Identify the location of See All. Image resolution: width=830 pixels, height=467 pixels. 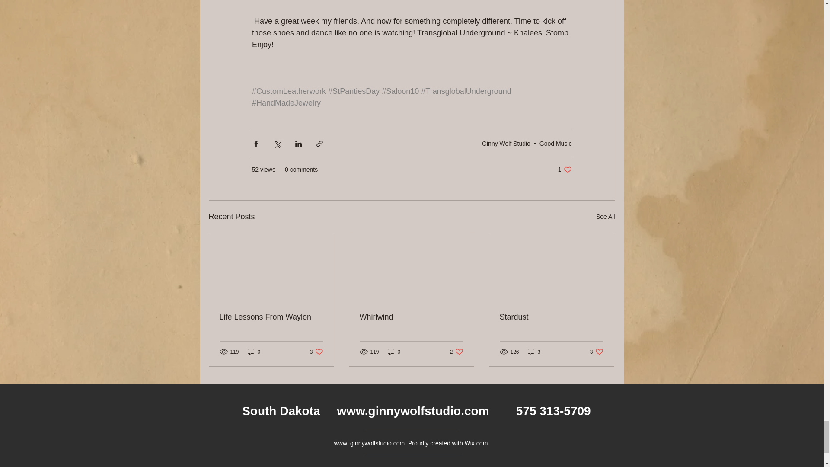
(605, 217).